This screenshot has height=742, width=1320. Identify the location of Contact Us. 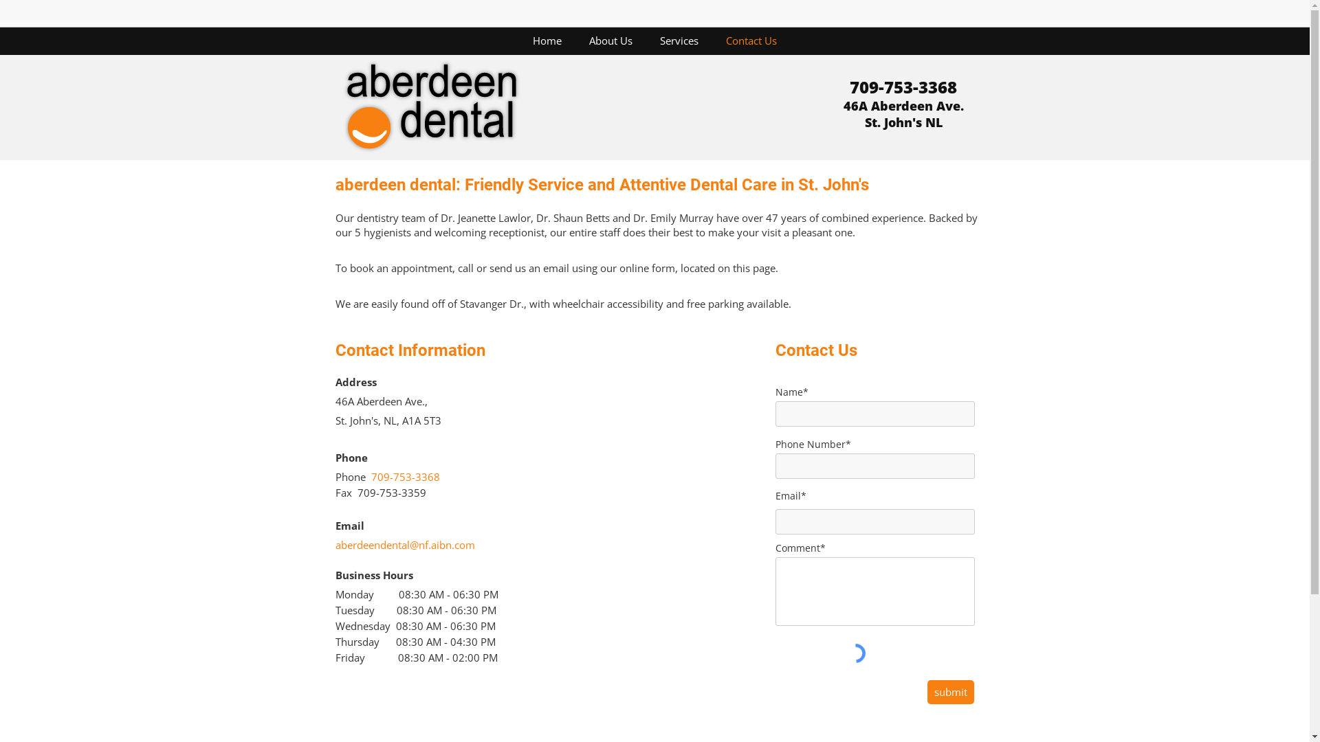
(751, 41).